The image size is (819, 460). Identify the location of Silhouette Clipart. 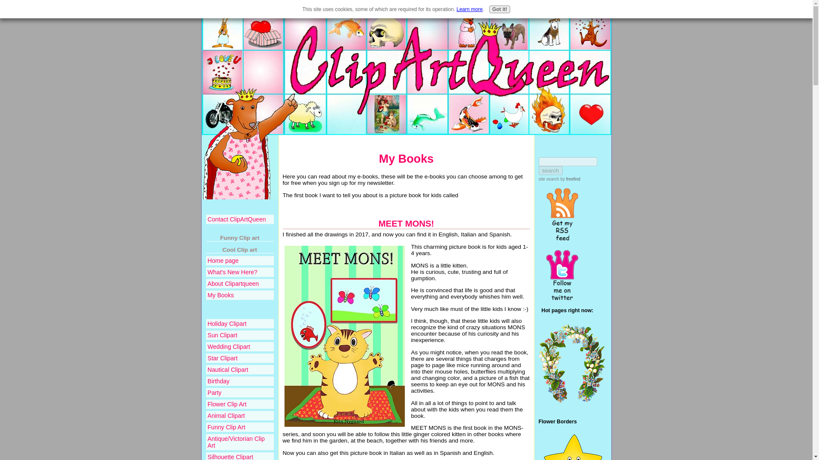
(239, 456).